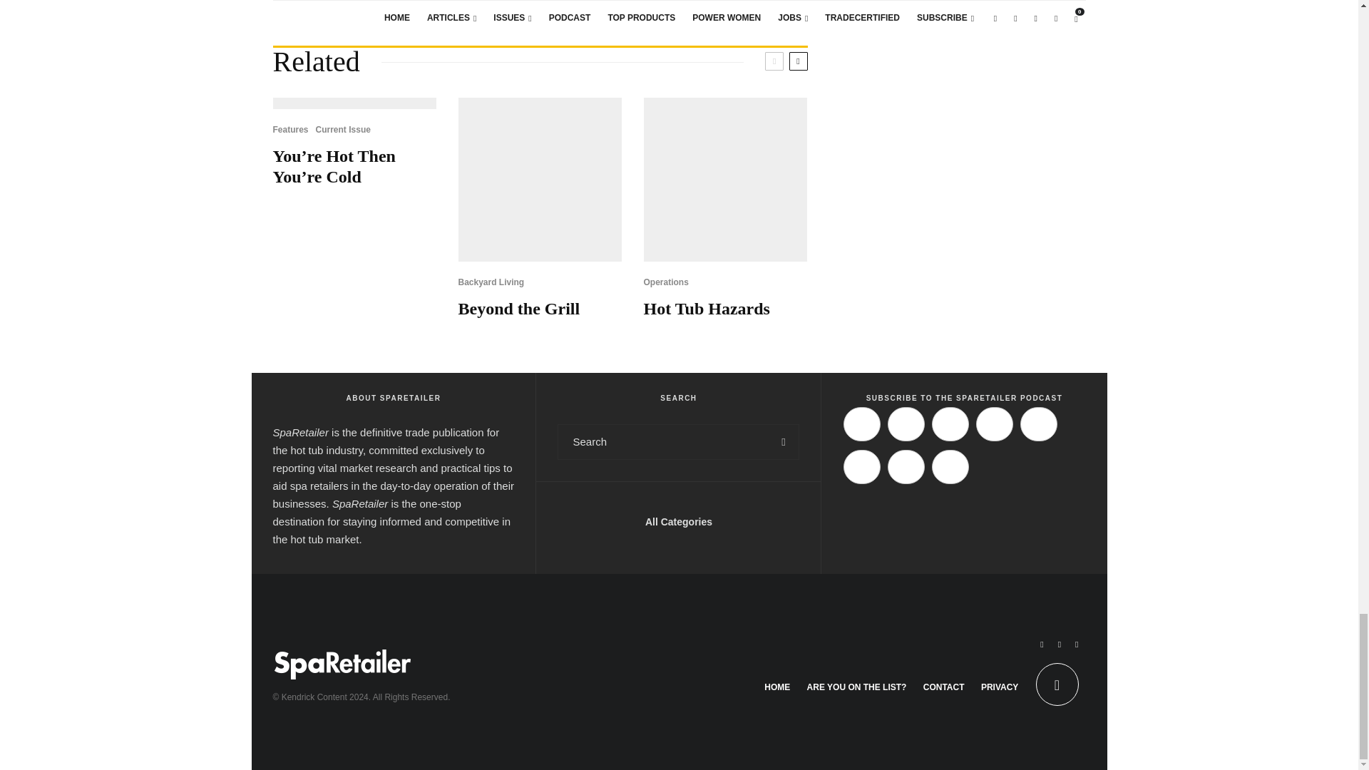  Describe the element at coordinates (950, 423) in the screenshot. I see `Subscribe on Amazon Music` at that location.